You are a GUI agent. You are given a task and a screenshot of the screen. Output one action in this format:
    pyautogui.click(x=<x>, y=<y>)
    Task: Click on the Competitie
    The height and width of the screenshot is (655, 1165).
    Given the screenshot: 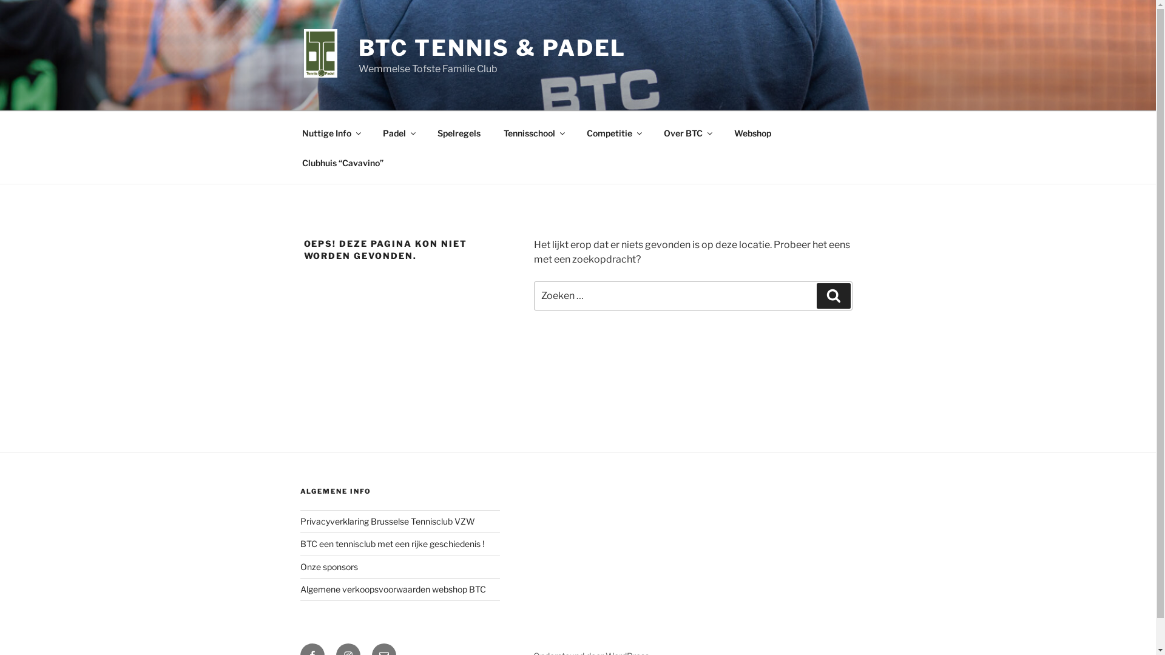 What is the action you would take?
    pyautogui.click(x=614, y=132)
    